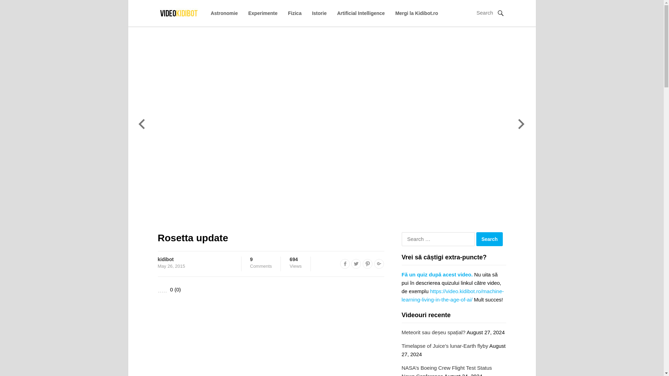  Describe the element at coordinates (417, 13) in the screenshot. I see `Search` at that location.